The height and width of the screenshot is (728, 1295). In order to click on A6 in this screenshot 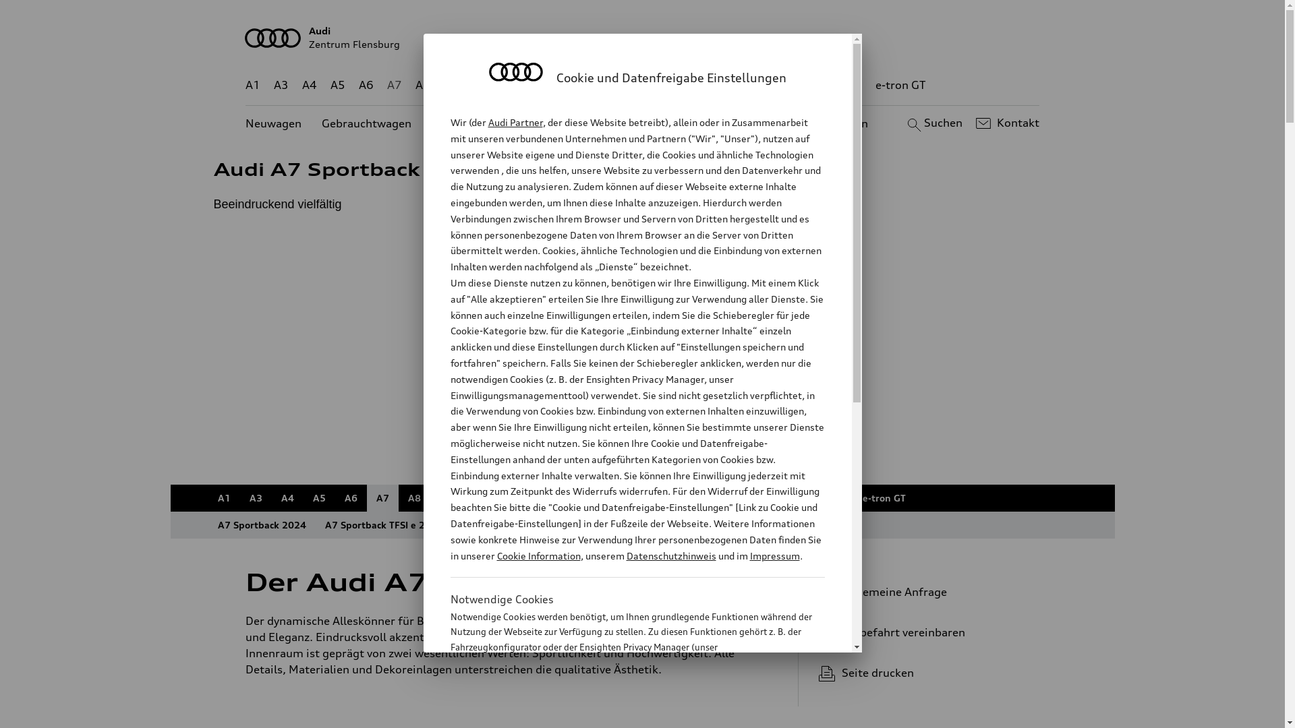, I will do `click(366, 85)`.